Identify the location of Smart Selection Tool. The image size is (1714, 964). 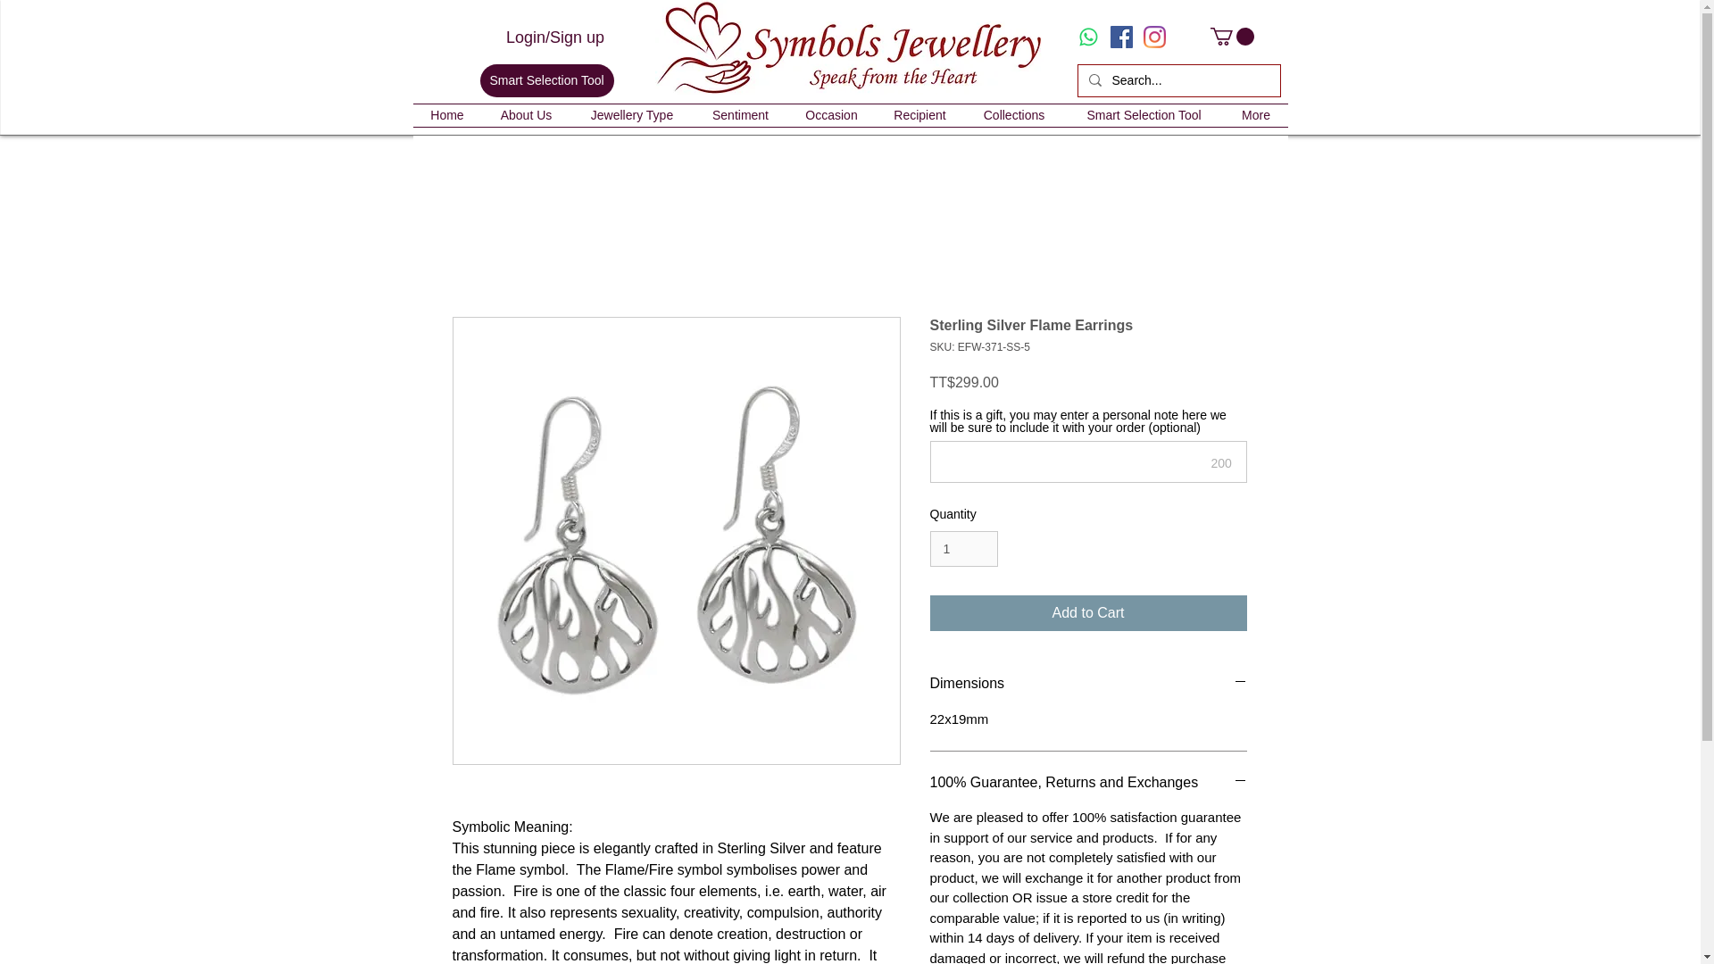
(546, 80).